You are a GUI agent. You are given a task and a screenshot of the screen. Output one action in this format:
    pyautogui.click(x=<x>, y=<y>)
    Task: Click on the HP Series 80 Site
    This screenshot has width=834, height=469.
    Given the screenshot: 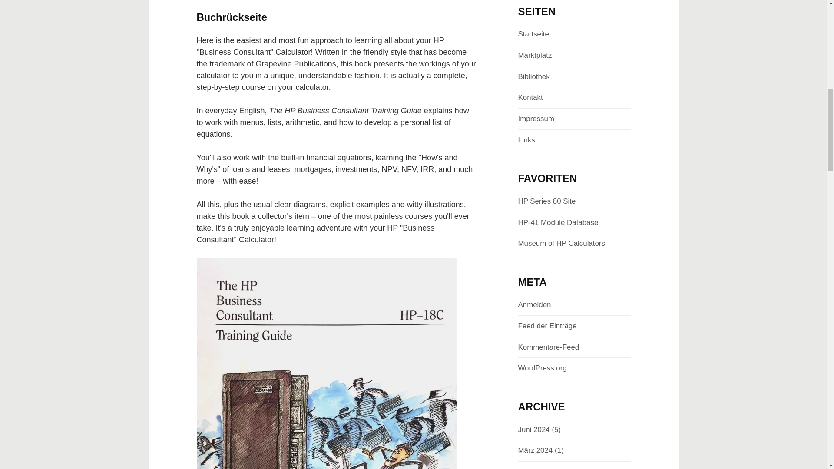 What is the action you would take?
    pyautogui.click(x=546, y=201)
    